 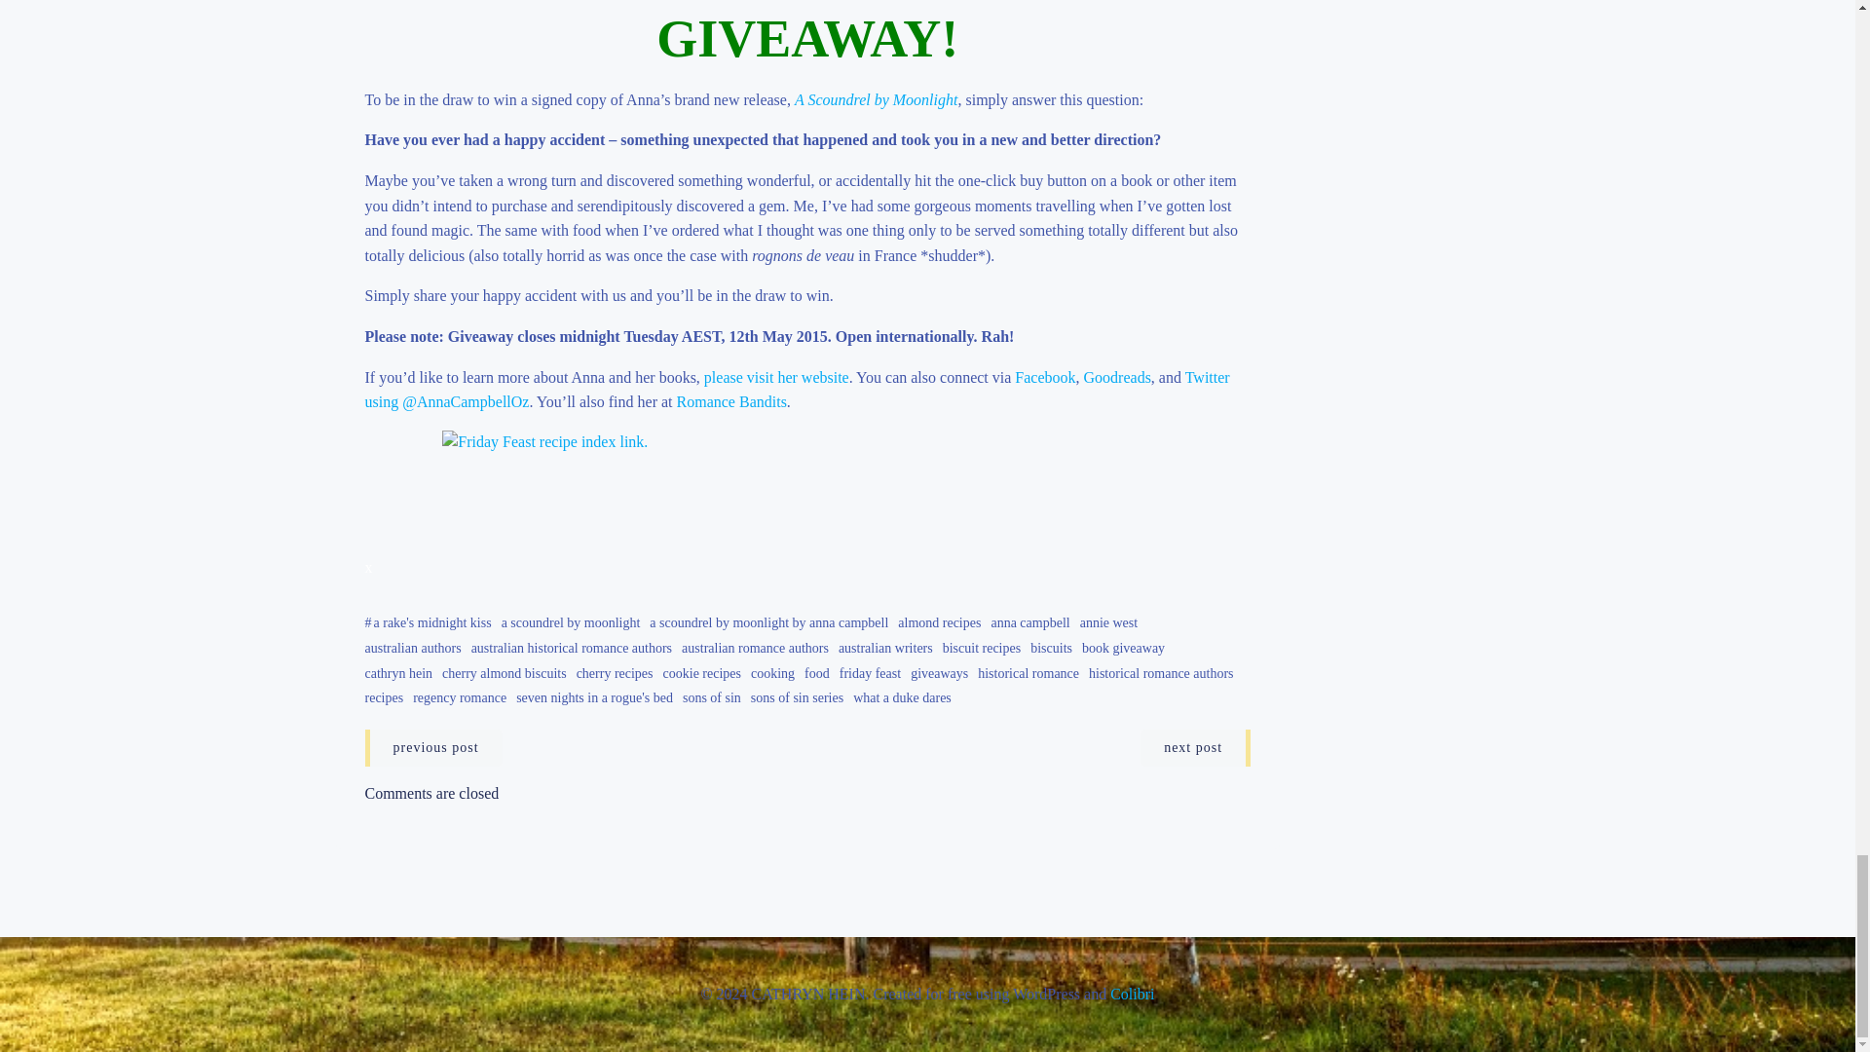 I want to click on A Scoundrel by Moonlight Tag, so click(x=571, y=622).